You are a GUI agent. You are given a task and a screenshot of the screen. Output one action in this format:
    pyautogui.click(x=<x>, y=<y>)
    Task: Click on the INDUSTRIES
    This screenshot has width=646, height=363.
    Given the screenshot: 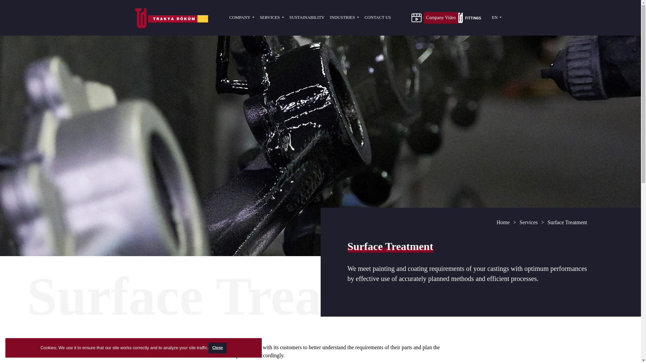 What is the action you would take?
    pyautogui.click(x=344, y=17)
    